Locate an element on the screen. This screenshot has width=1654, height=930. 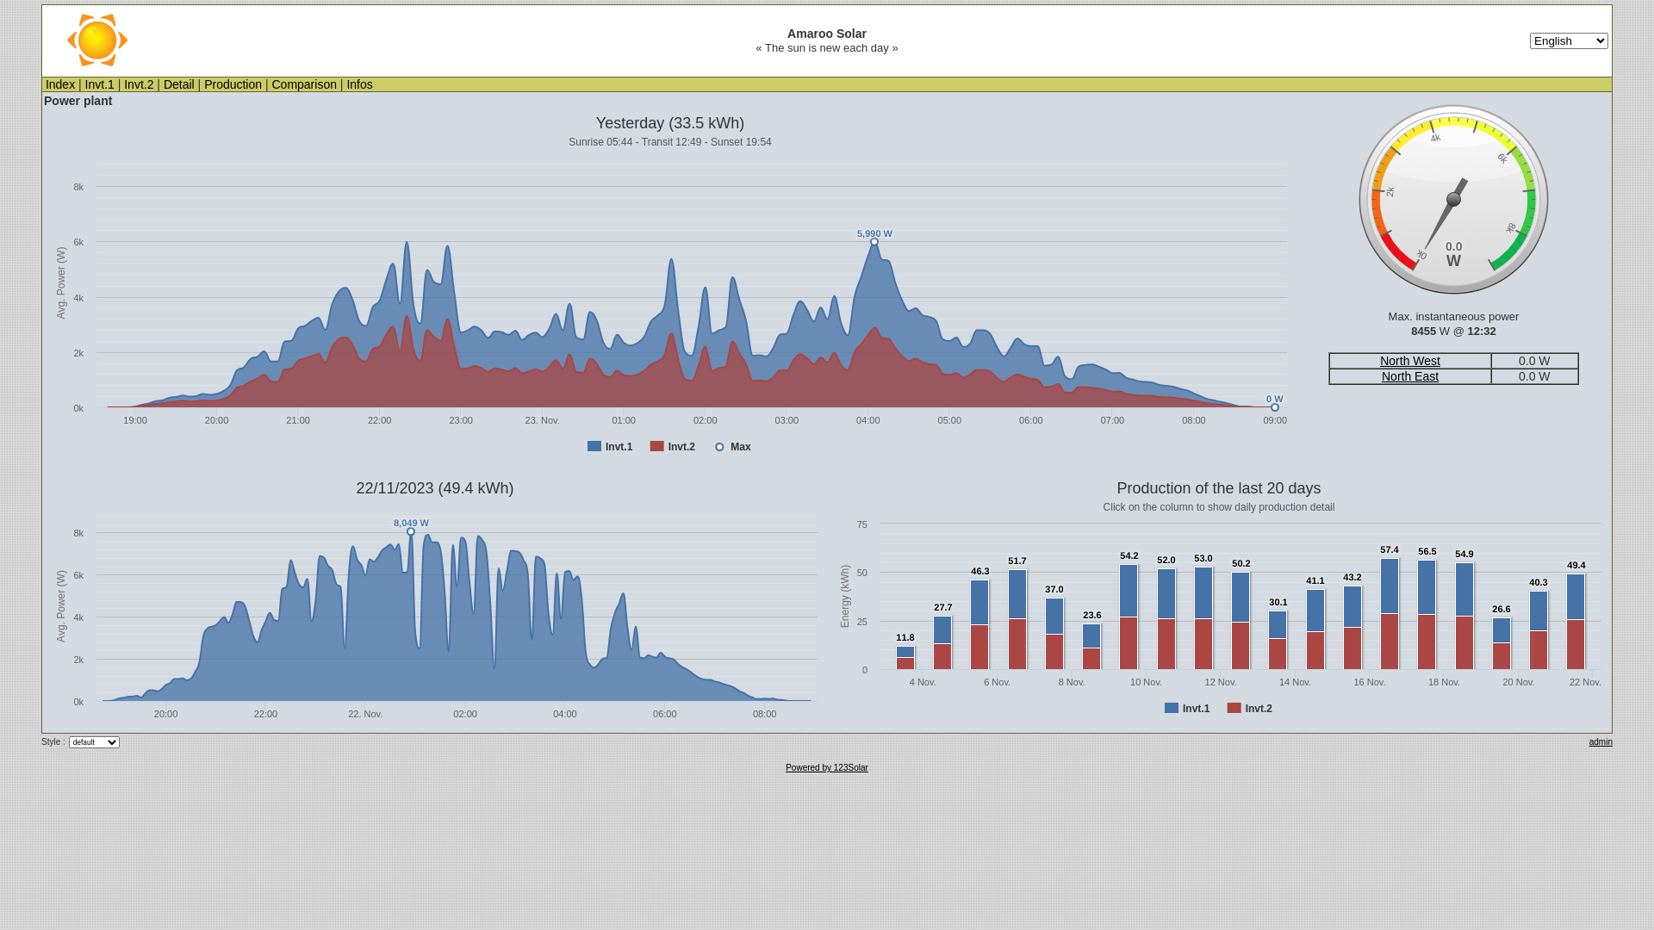
North East is located at coordinates (1410, 376).